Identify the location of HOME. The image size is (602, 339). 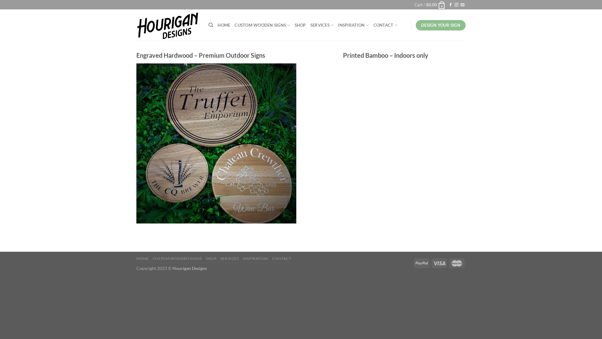
(142, 259).